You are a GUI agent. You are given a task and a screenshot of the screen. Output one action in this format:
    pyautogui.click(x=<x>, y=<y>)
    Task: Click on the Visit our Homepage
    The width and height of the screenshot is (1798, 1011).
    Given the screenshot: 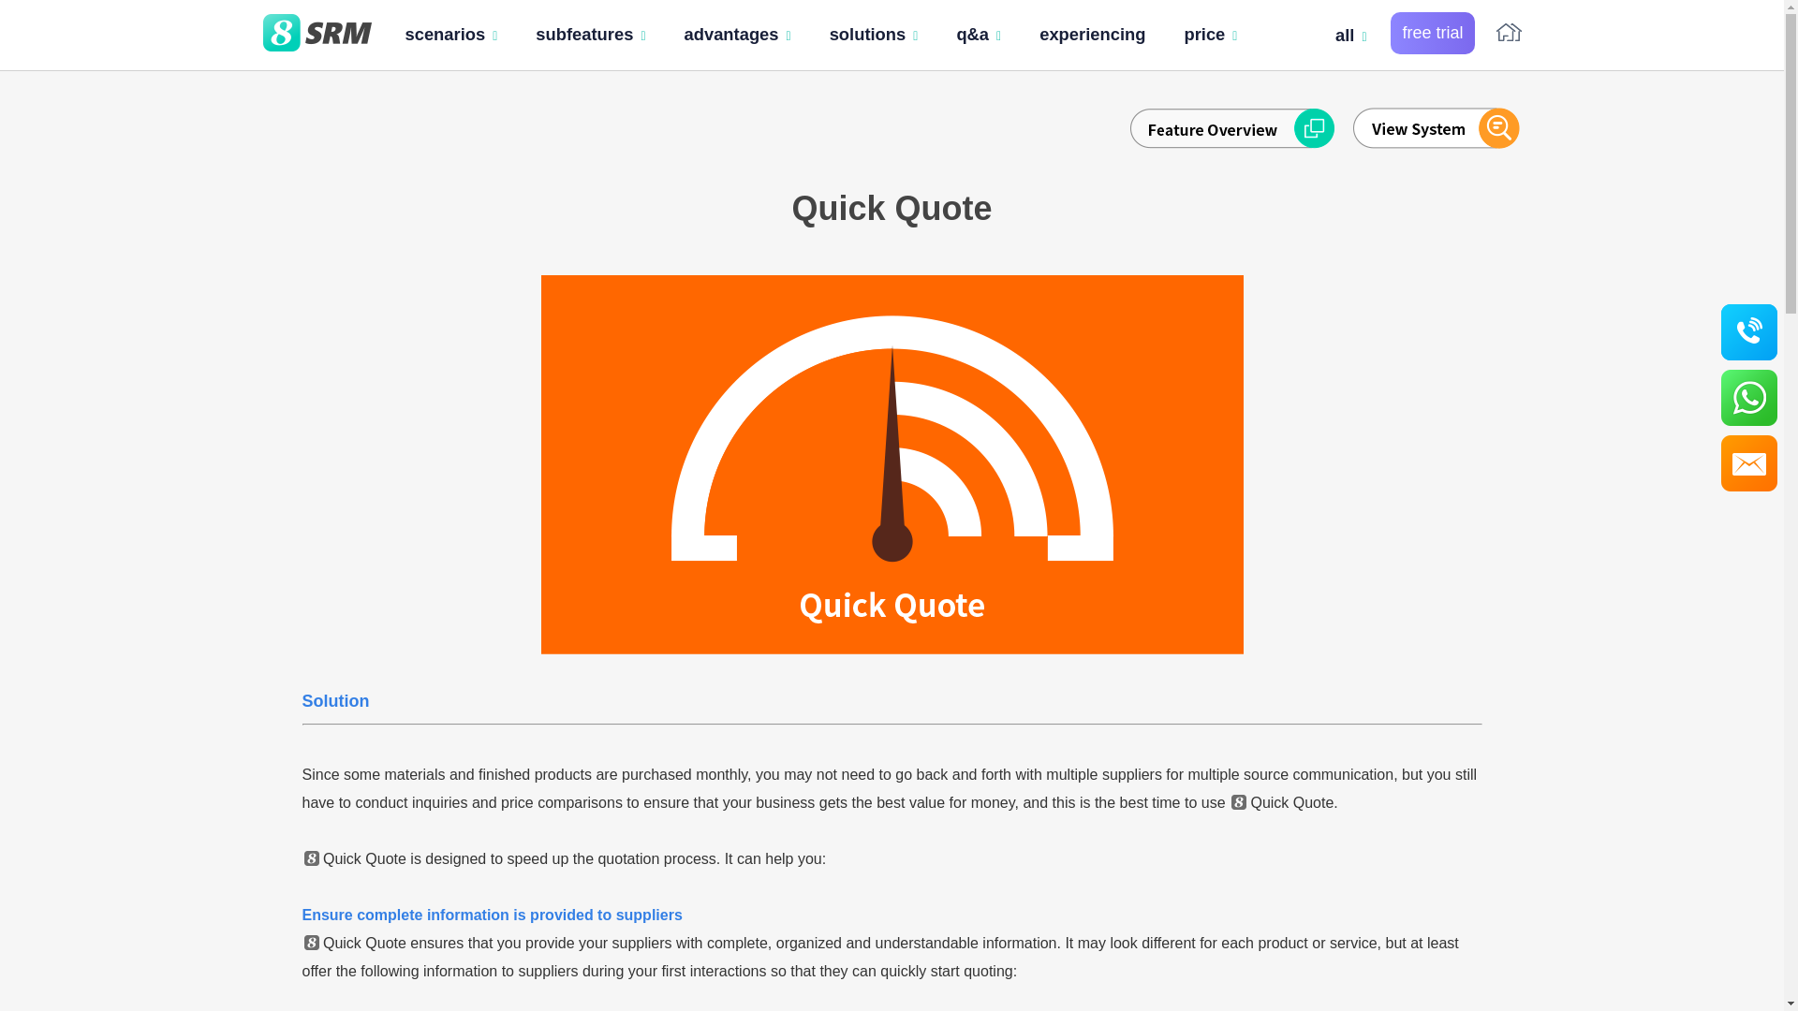 What is the action you would take?
    pyautogui.click(x=317, y=36)
    